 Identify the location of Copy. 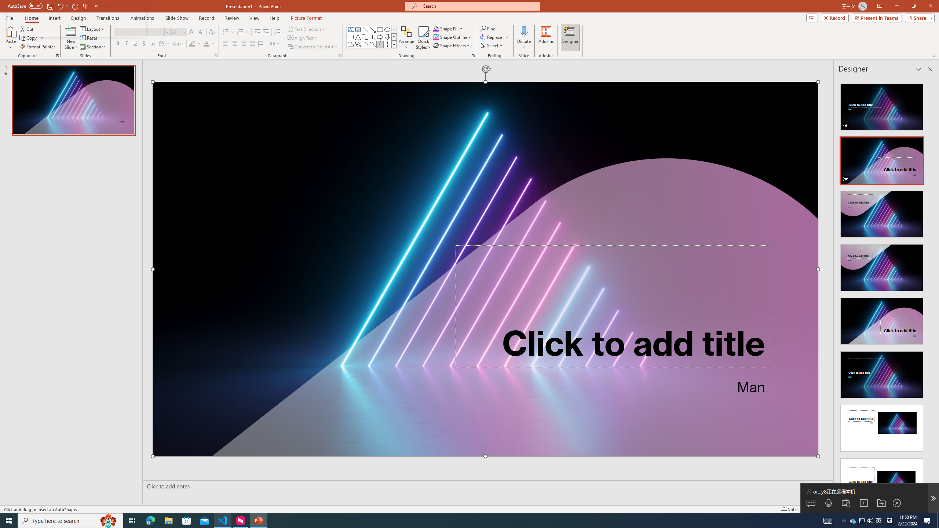
(29, 38).